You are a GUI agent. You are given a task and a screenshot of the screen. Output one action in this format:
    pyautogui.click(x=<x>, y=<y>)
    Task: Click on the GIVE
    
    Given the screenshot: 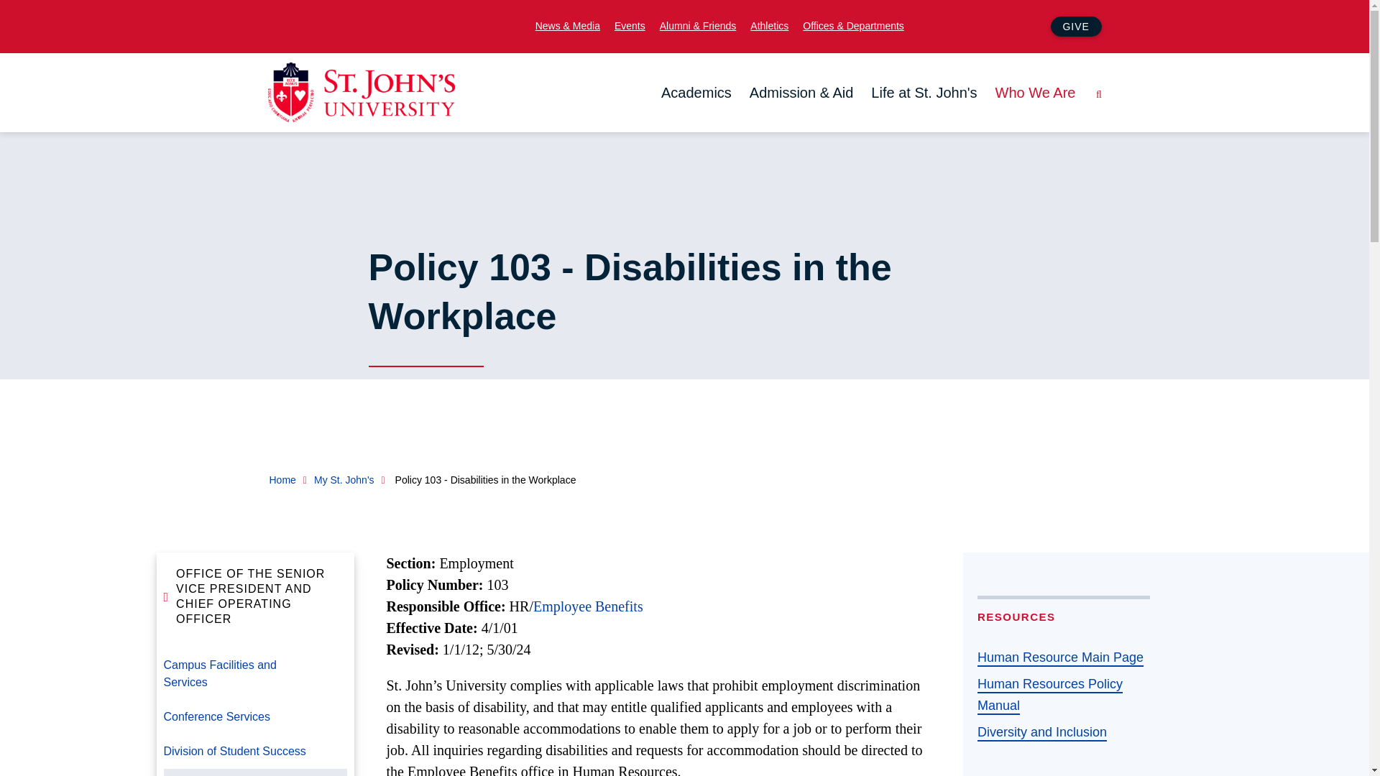 What is the action you would take?
    pyautogui.click(x=1075, y=26)
    